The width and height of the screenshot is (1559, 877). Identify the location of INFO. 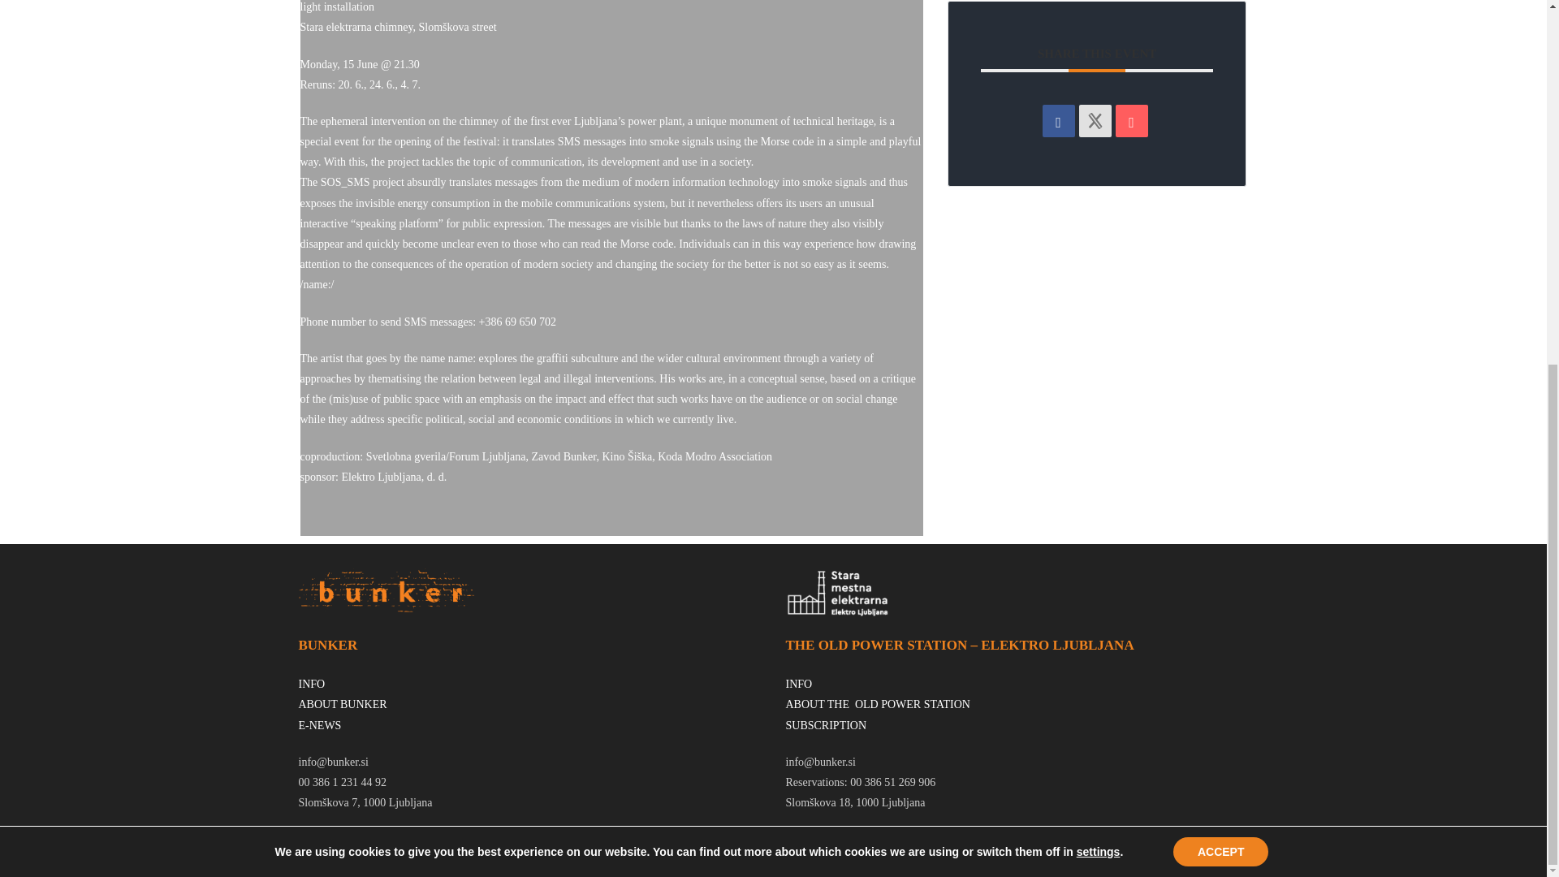
(312, 684).